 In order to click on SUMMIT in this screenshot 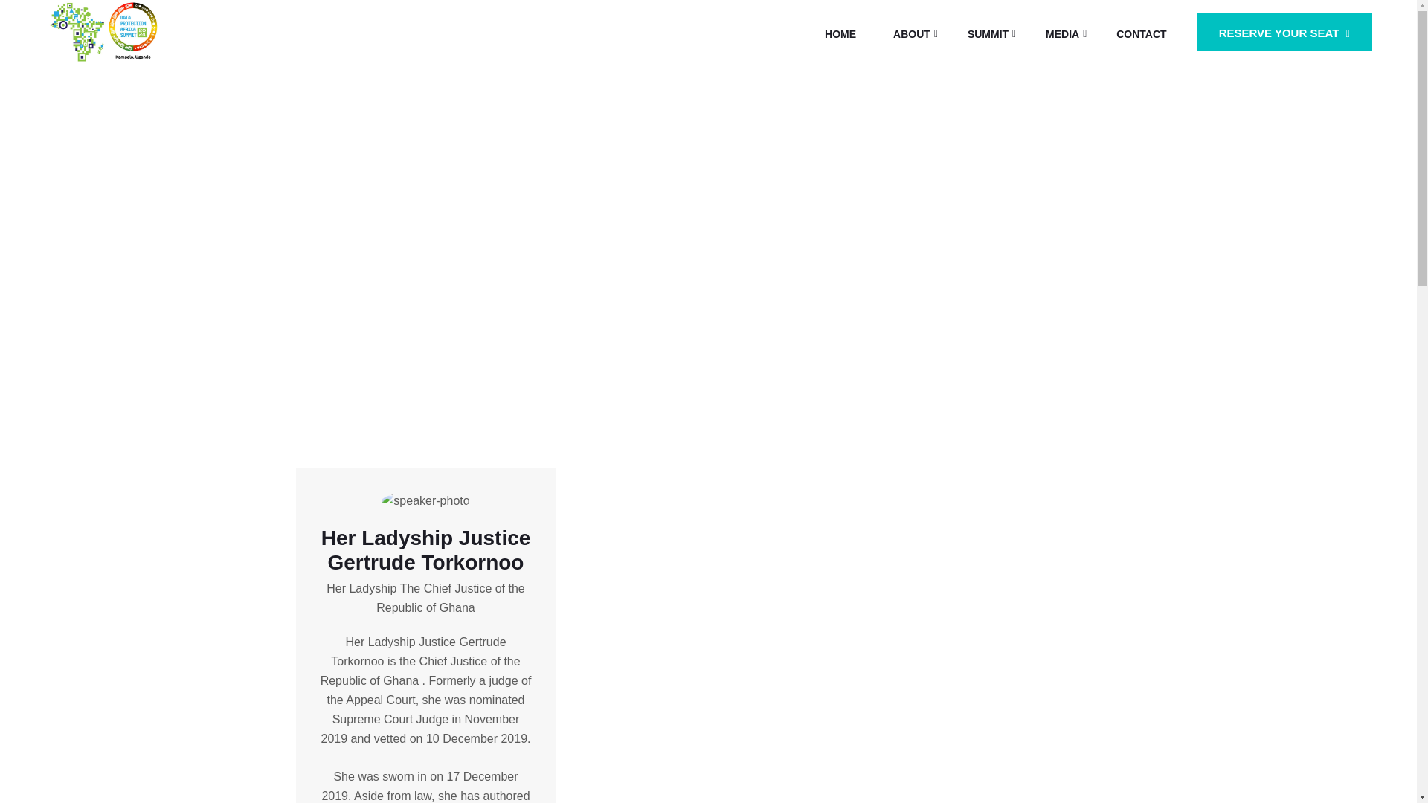, I will do `click(988, 34)`.